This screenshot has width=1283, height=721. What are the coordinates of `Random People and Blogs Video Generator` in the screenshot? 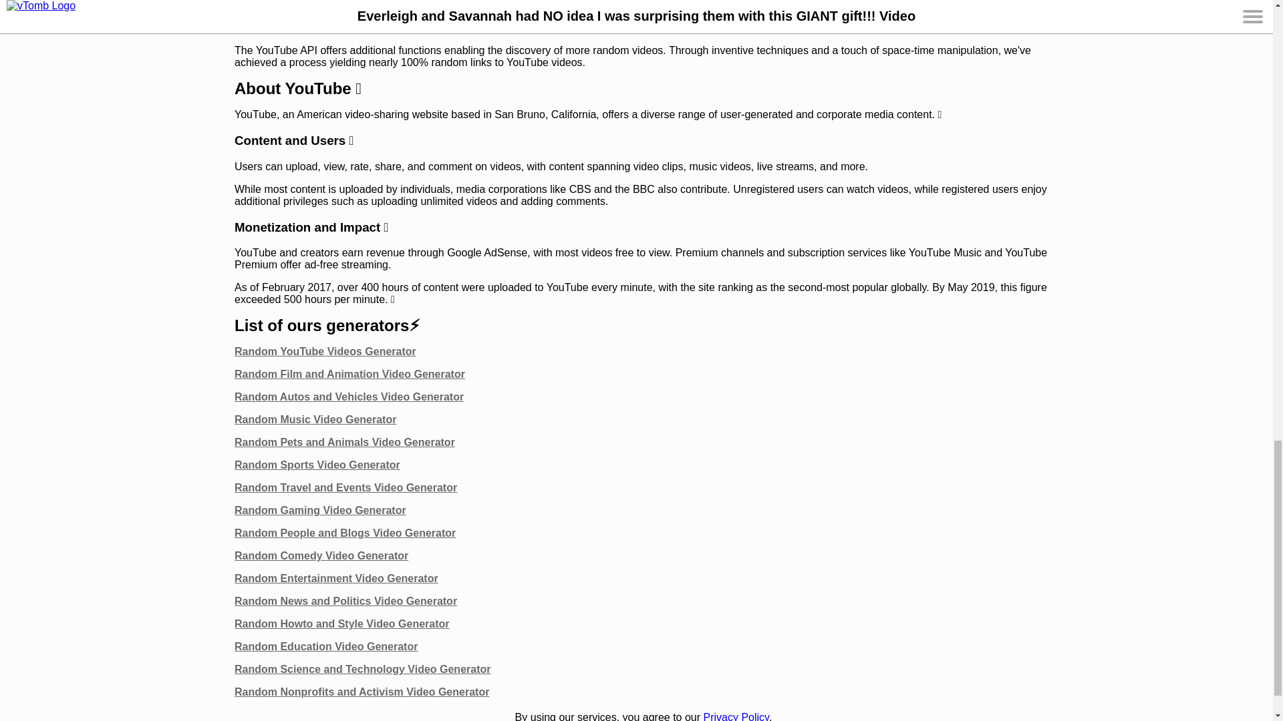 It's located at (345, 533).